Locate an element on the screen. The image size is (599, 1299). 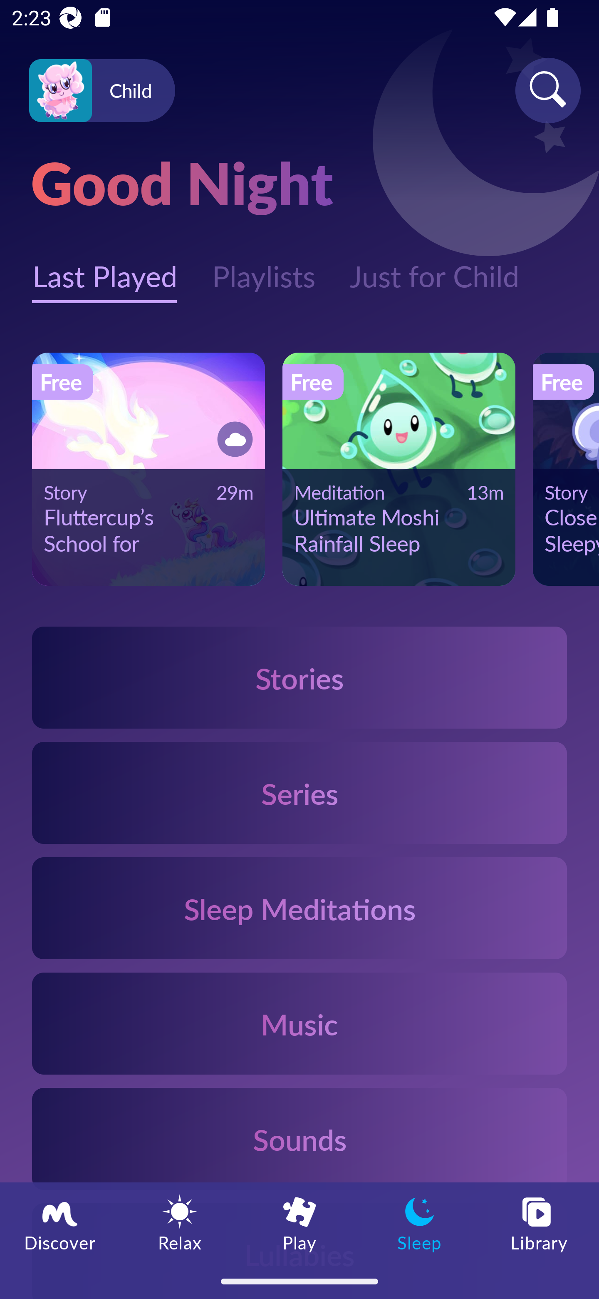
Play is located at coordinates (299, 1223).